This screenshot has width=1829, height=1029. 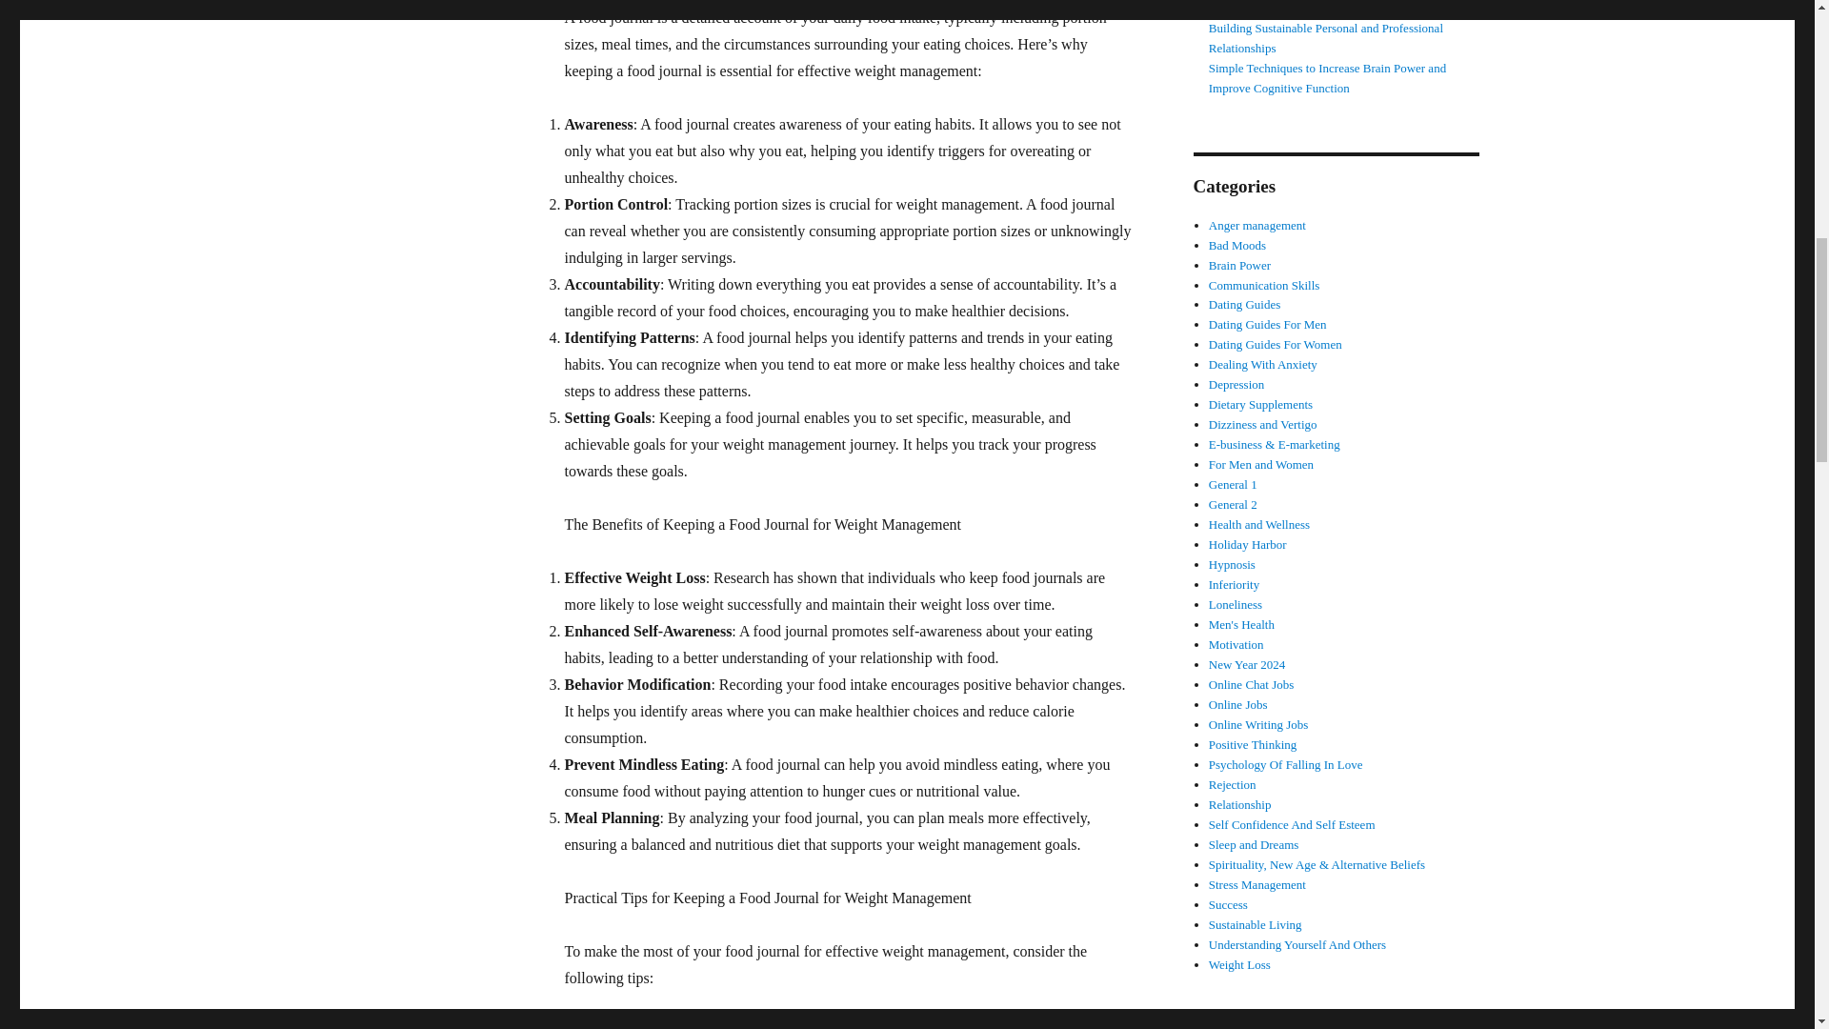 I want to click on Anger management, so click(x=1257, y=225).